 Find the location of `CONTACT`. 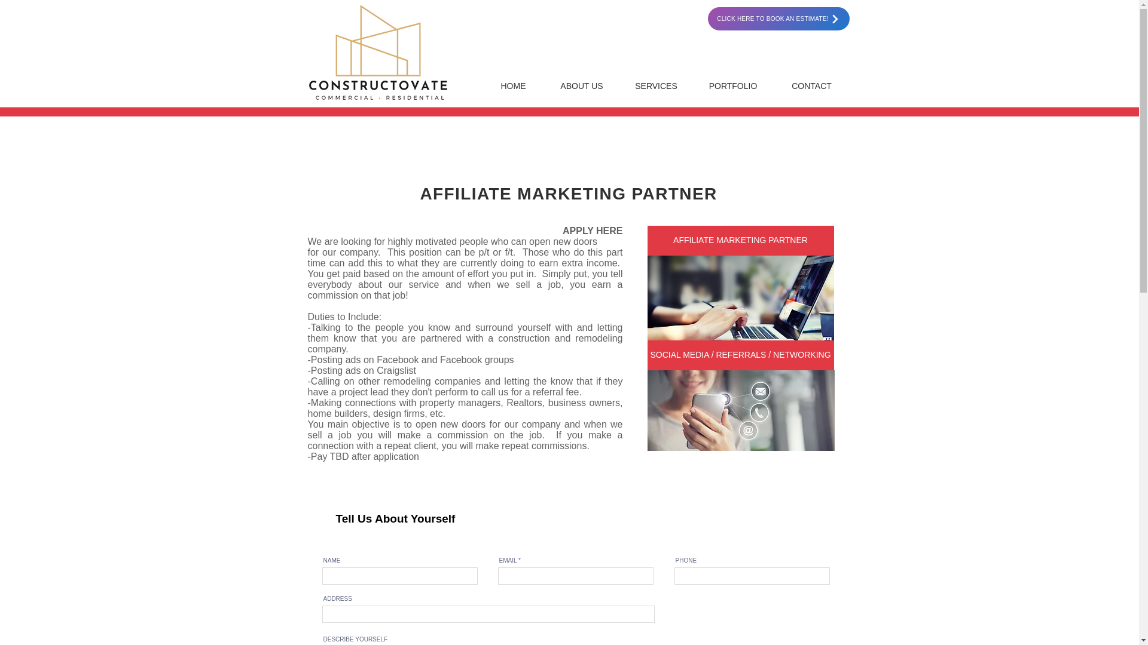

CONTACT is located at coordinates (811, 86).